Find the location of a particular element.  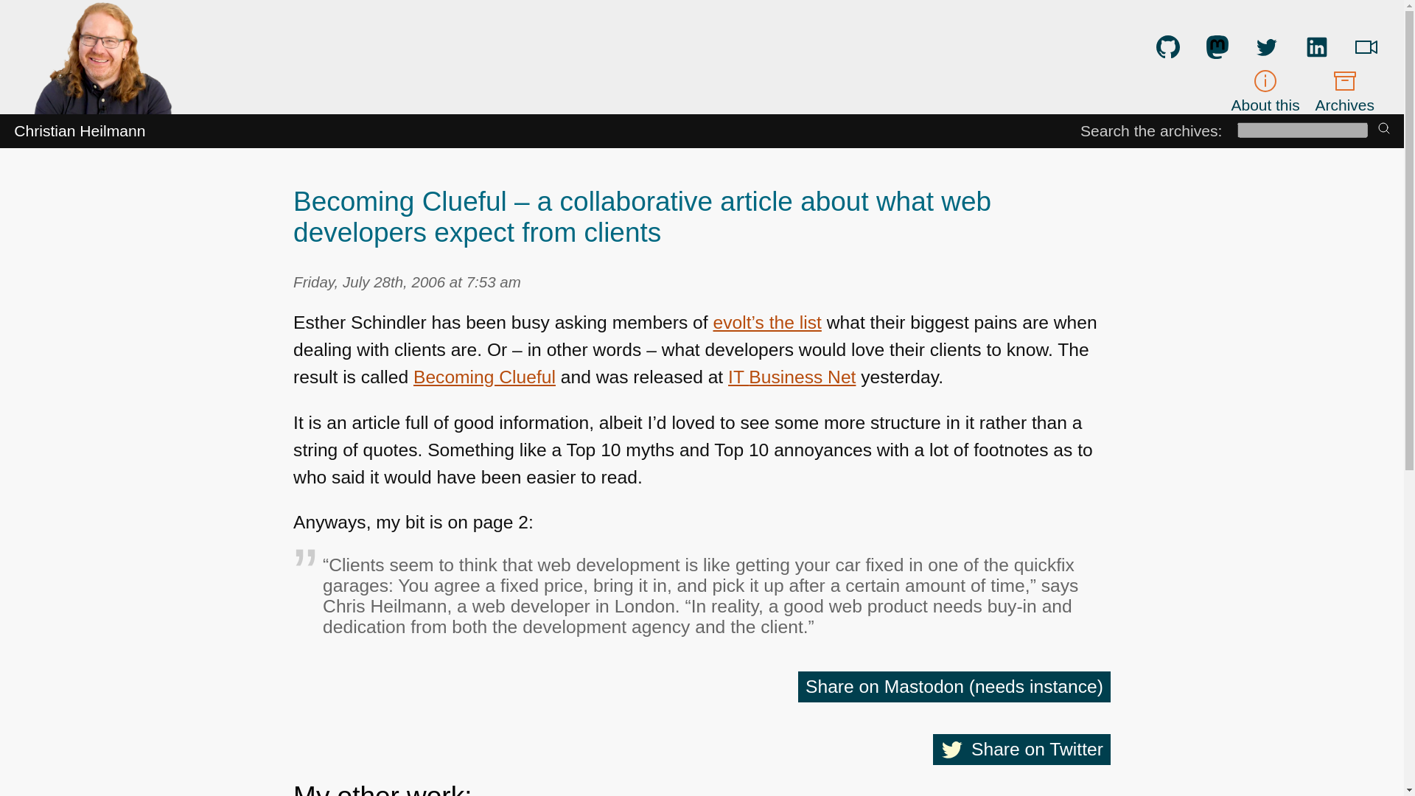

Chris Heilmann on Mastodon is located at coordinates (1217, 46).